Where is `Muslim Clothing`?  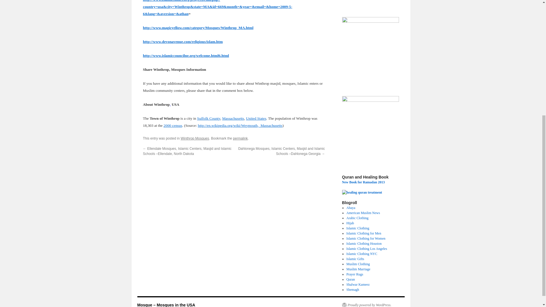 Muslim Clothing is located at coordinates (358, 264).